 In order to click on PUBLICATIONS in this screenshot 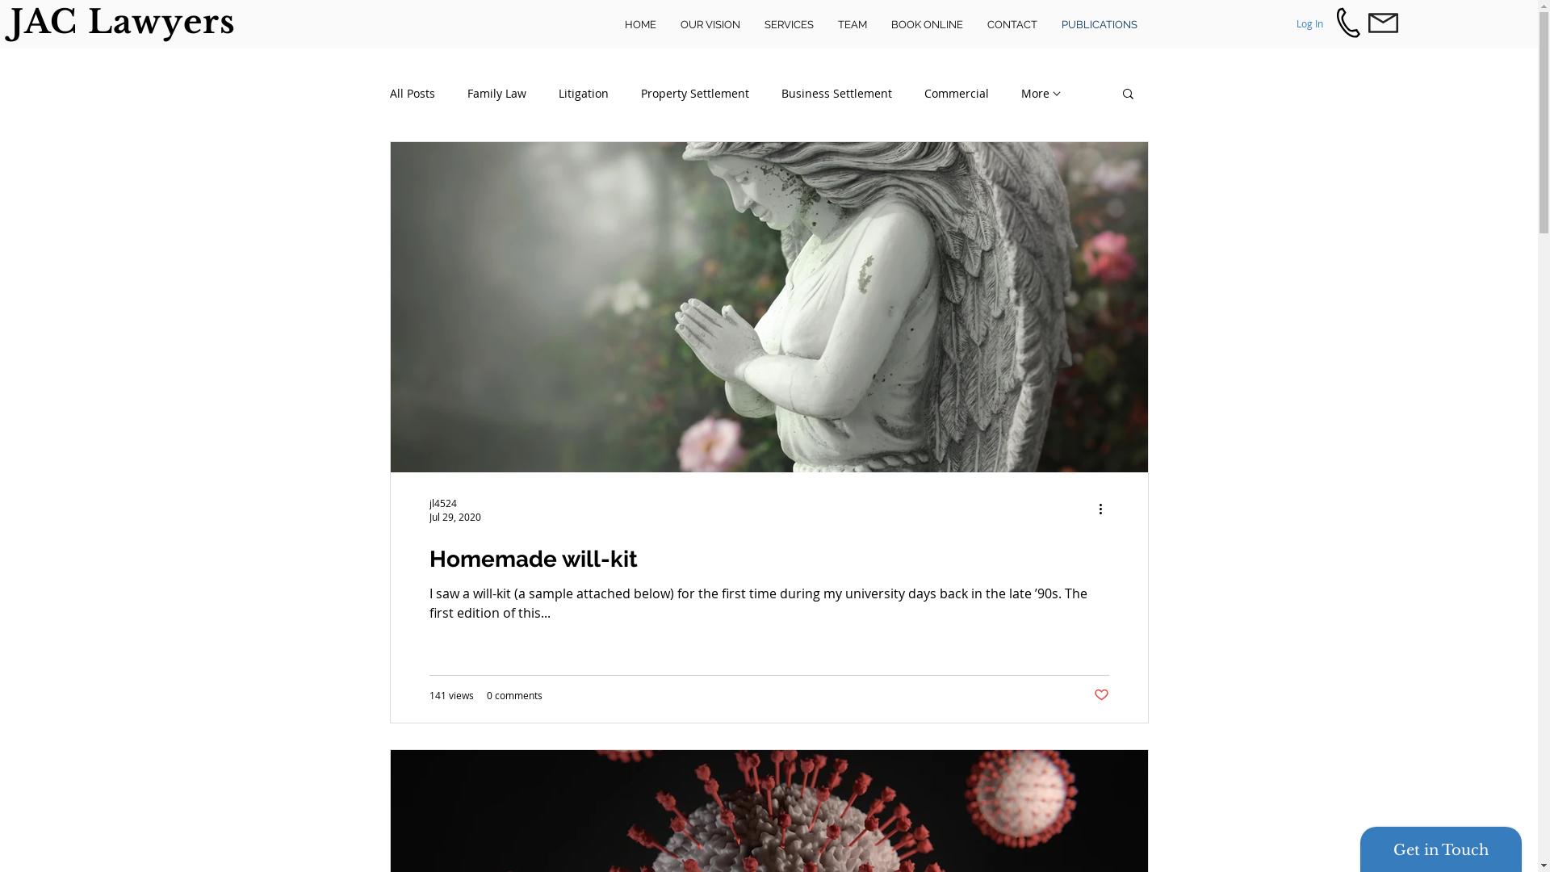, I will do `click(1100, 25)`.